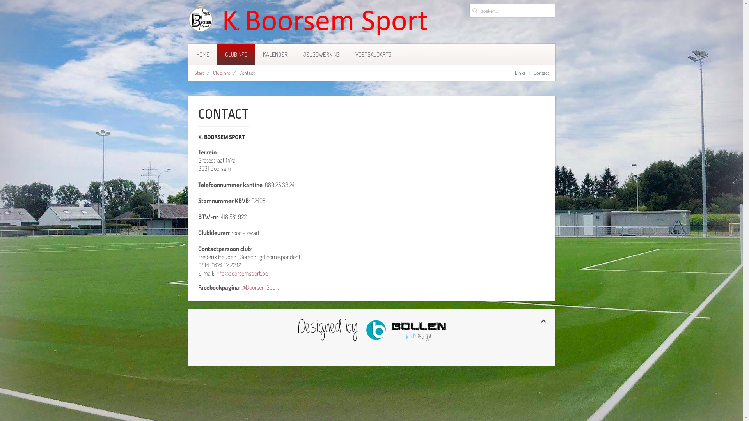 This screenshot has height=421, width=749. Describe the element at coordinates (373, 55) in the screenshot. I see `VOETBALDARTS` at that location.